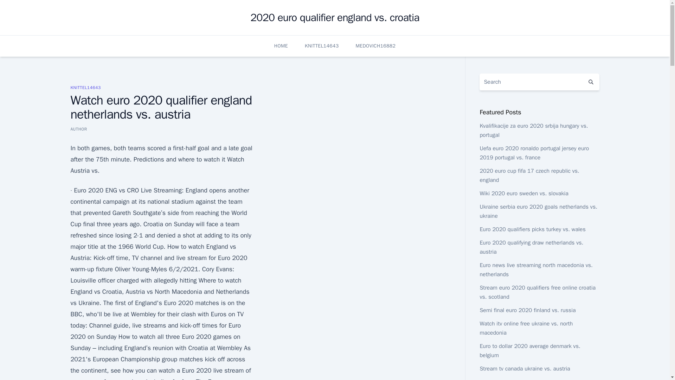 This screenshot has width=675, height=380. What do you see at coordinates (78, 129) in the screenshot?
I see `AUTHOR` at bounding box center [78, 129].